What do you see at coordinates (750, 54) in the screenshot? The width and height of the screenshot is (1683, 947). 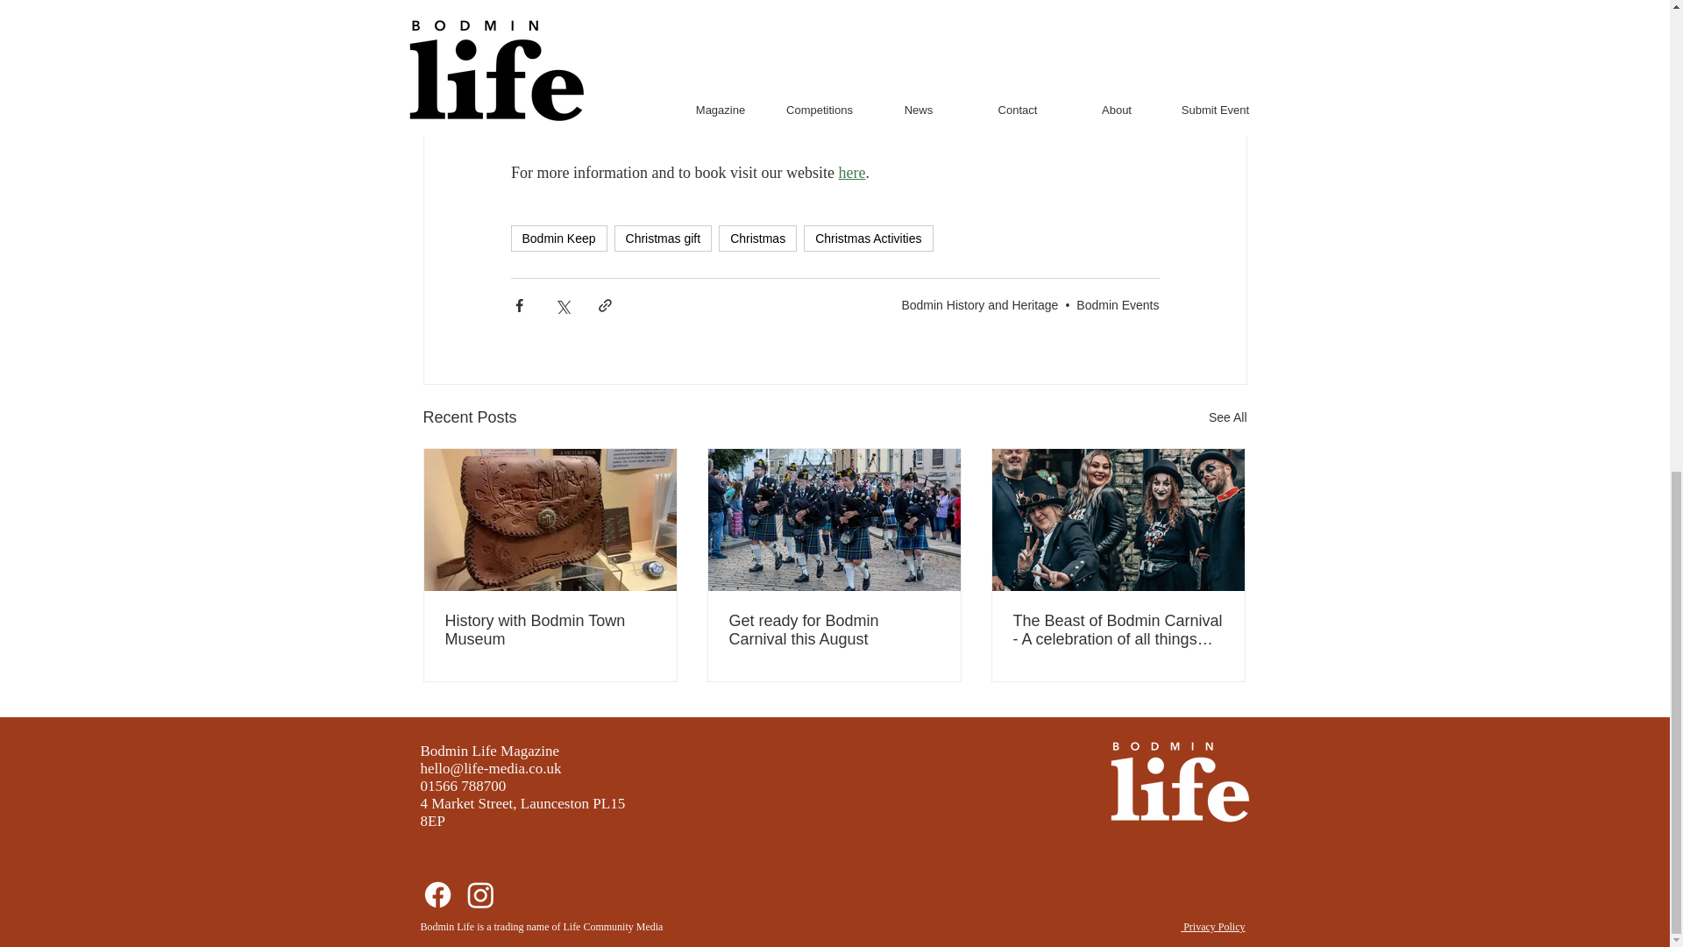 I see `Paper Gift Tag Making` at bounding box center [750, 54].